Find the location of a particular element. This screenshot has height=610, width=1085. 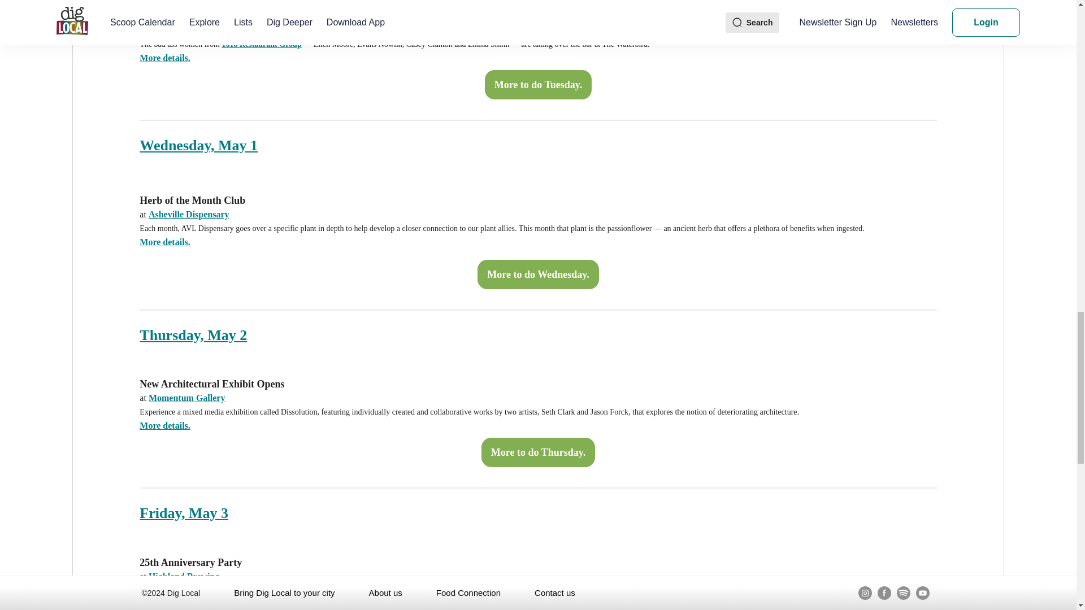

More details. is located at coordinates (165, 242).